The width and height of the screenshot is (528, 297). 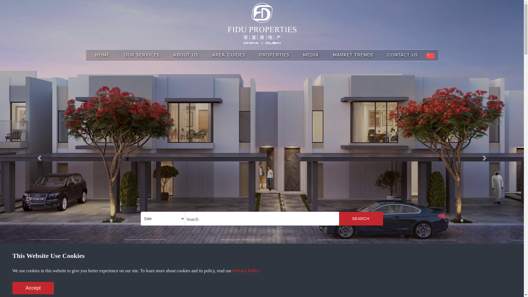 I want to click on CONTACT US, so click(x=403, y=55).